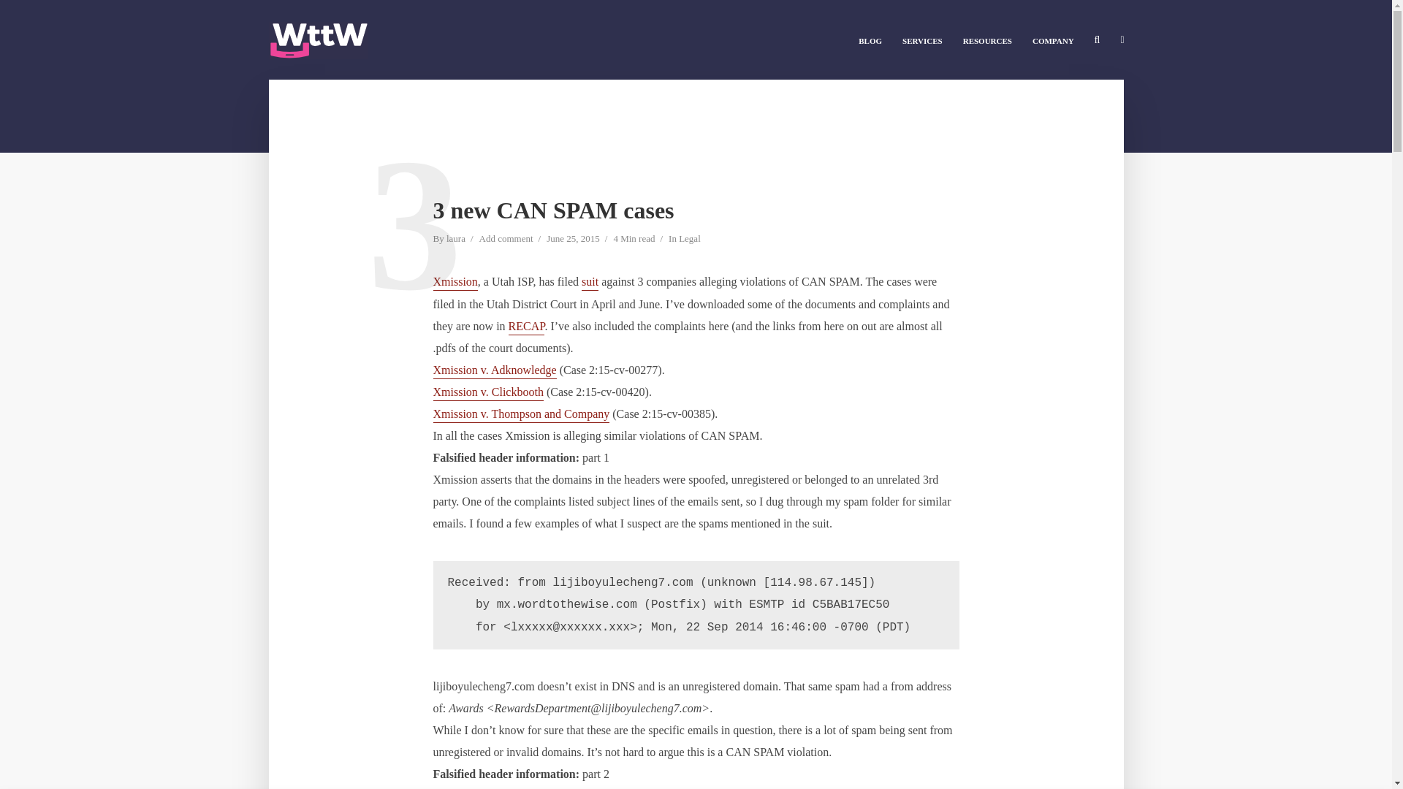  What do you see at coordinates (526, 327) in the screenshot?
I see `RECAP` at bounding box center [526, 327].